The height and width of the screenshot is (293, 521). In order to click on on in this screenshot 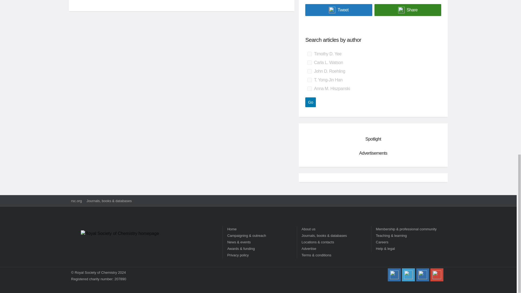, I will do `click(309, 80)`.